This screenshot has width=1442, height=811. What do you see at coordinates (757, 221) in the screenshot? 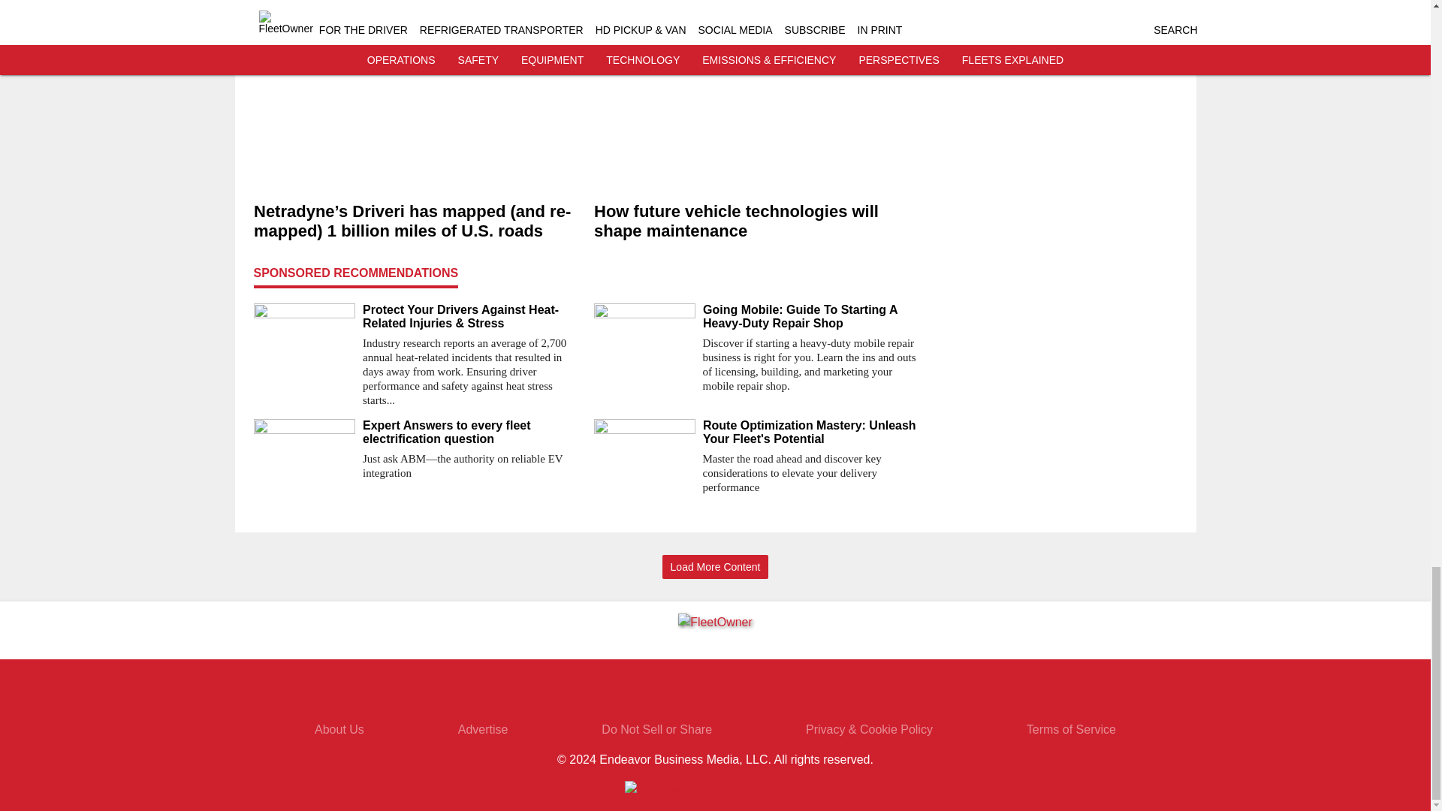
I see `How future vehicle technologies will shape maintenance` at bounding box center [757, 221].